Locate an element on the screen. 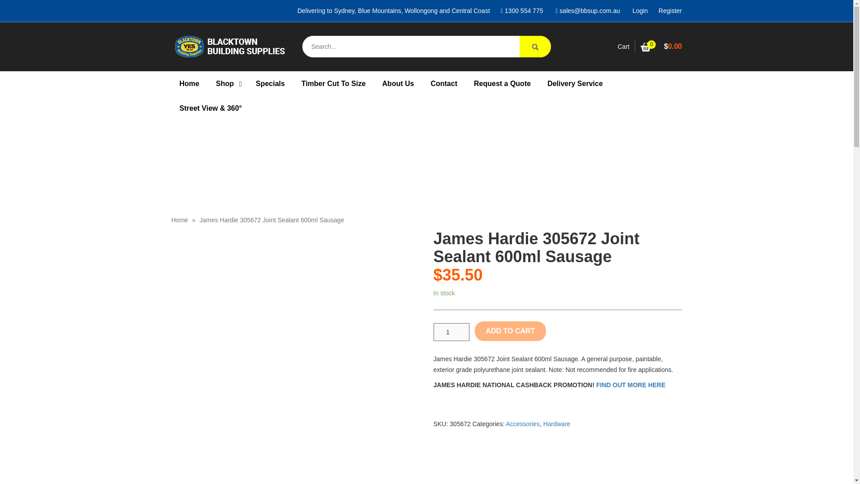  ADD TO CART is located at coordinates (510, 331).